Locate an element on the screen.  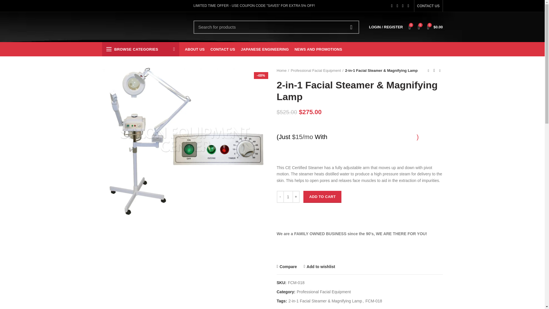
My account is located at coordinates (386, 27).